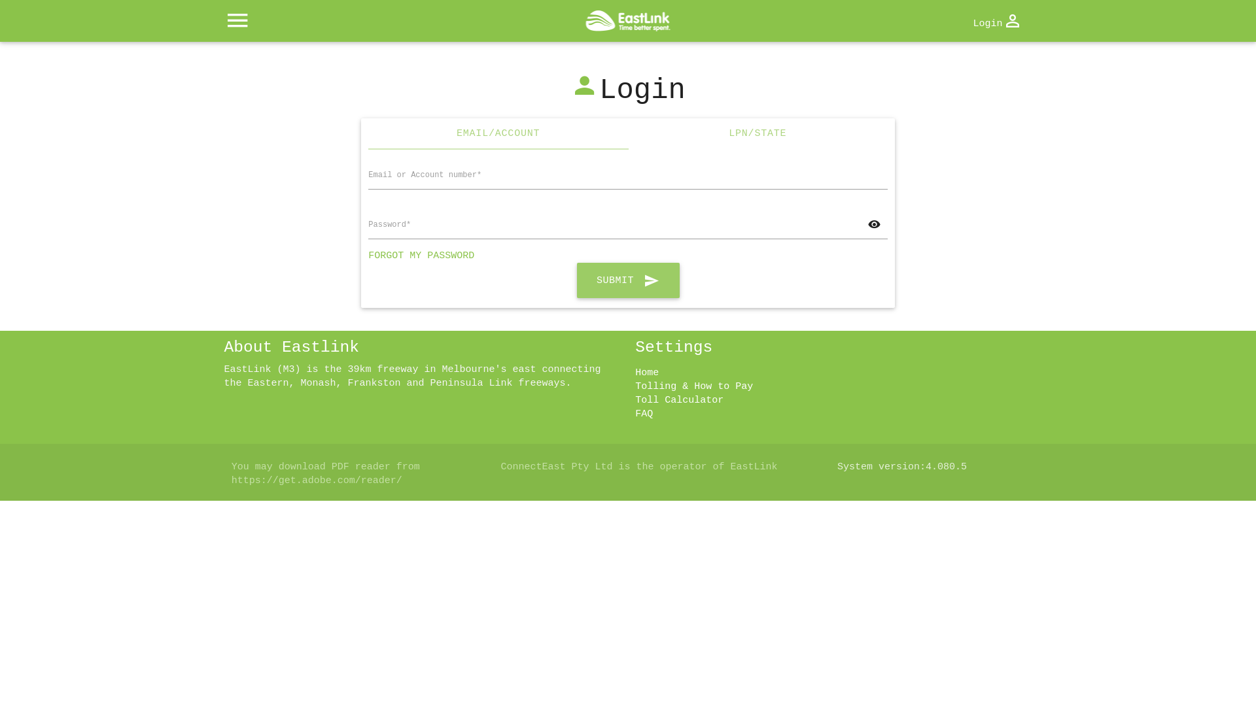  Describe the element at coordinates (679, 400) in the screenshot. I see `Toll Calculator` at that location.